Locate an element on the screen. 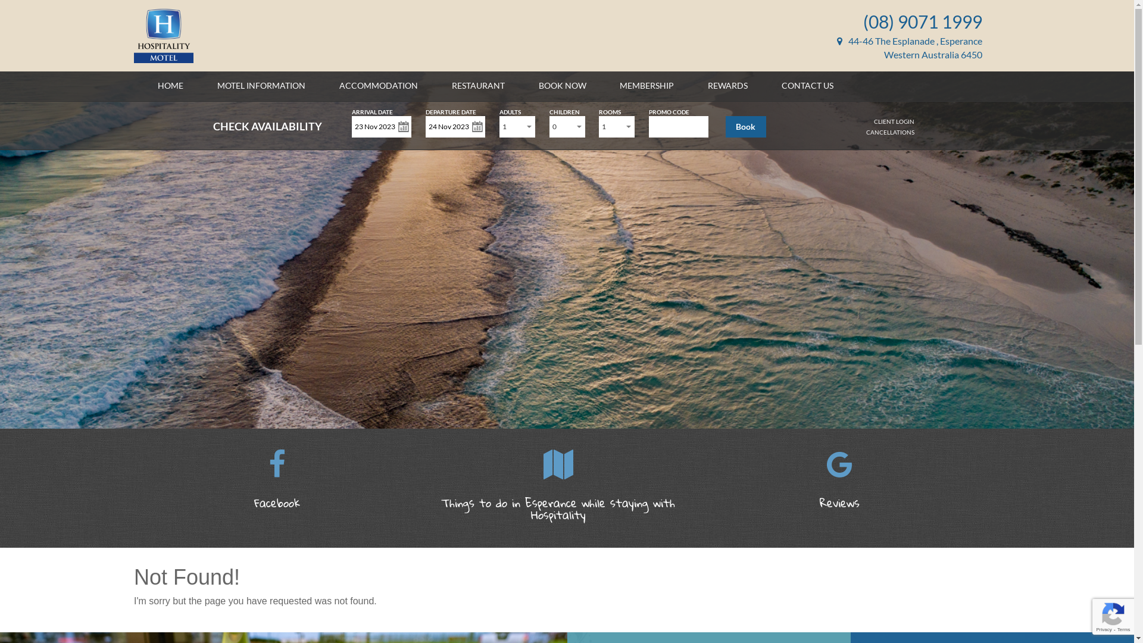  CONTACT US is located at coordinates (807, 86).